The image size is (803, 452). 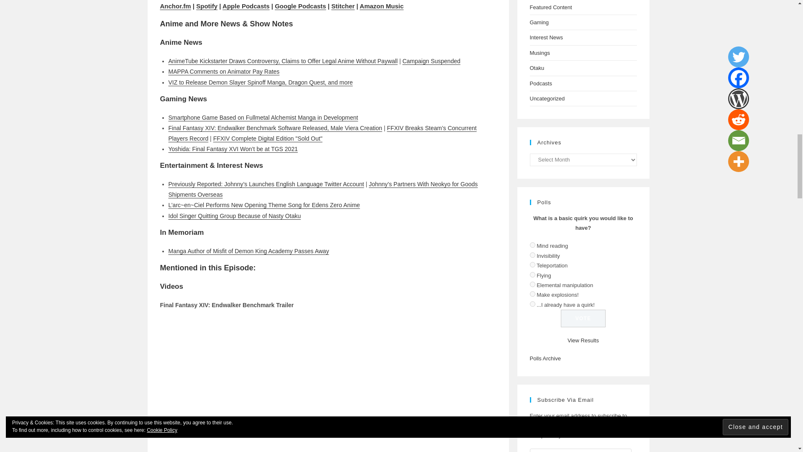 What do you see at coordinates (532, 275) in the screenshot?
I see `21` at bounding box center [532, 275].